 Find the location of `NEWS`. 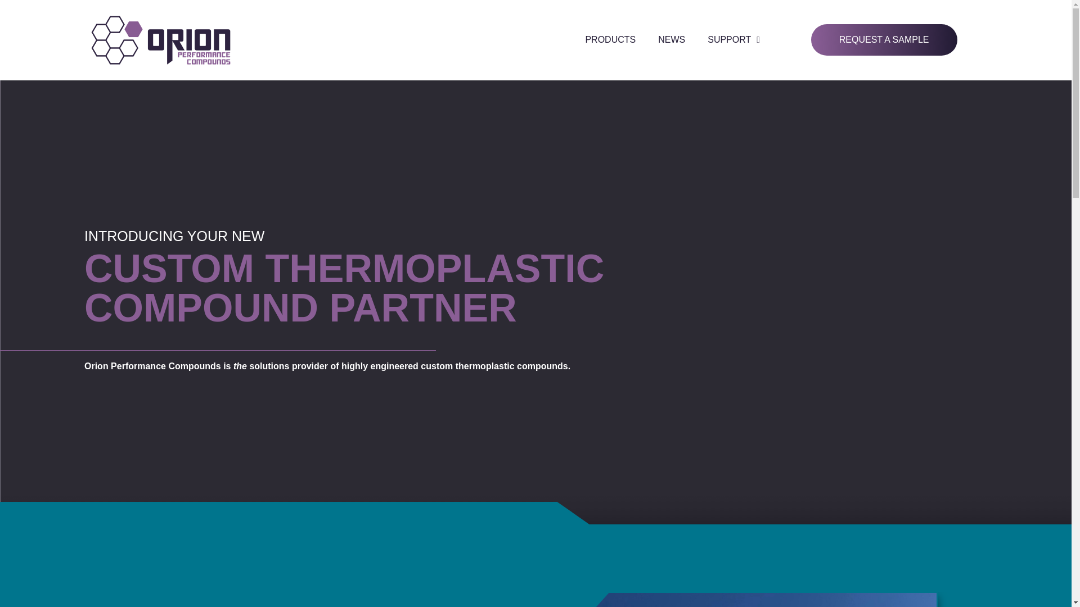

NEWS is located at coordinates (672, 39).